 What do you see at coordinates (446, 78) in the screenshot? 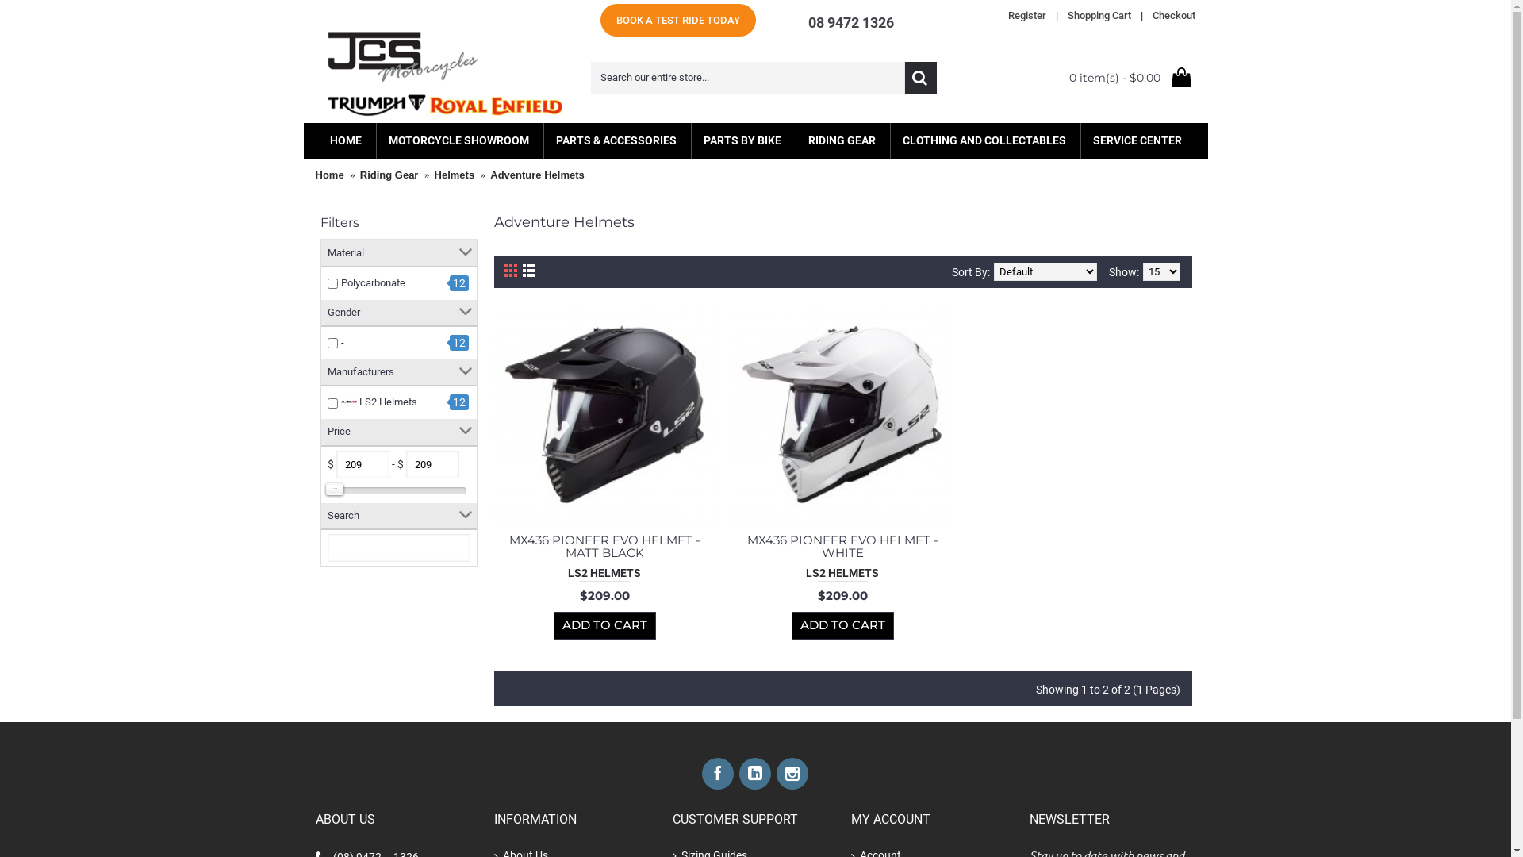
I see `JCS Motorcycles` at bounding box center [446, 78].